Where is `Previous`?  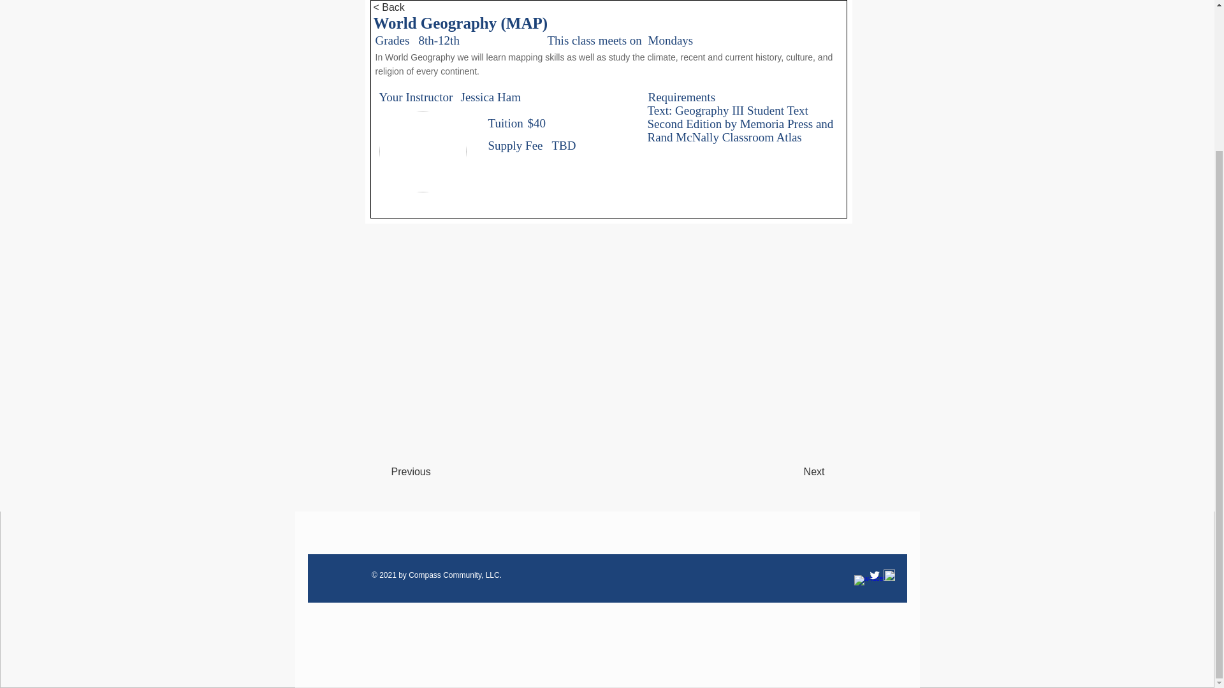 Previous is located at coordinates (433, 472).